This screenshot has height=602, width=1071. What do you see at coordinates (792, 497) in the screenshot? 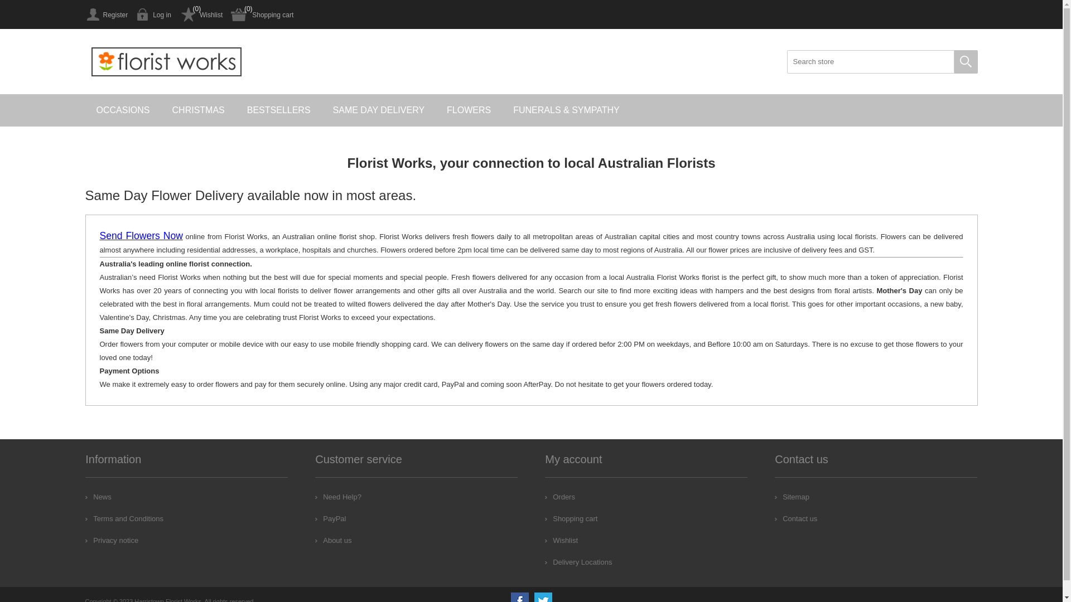
I see `Sitemap` at bounding box center [792, 497].